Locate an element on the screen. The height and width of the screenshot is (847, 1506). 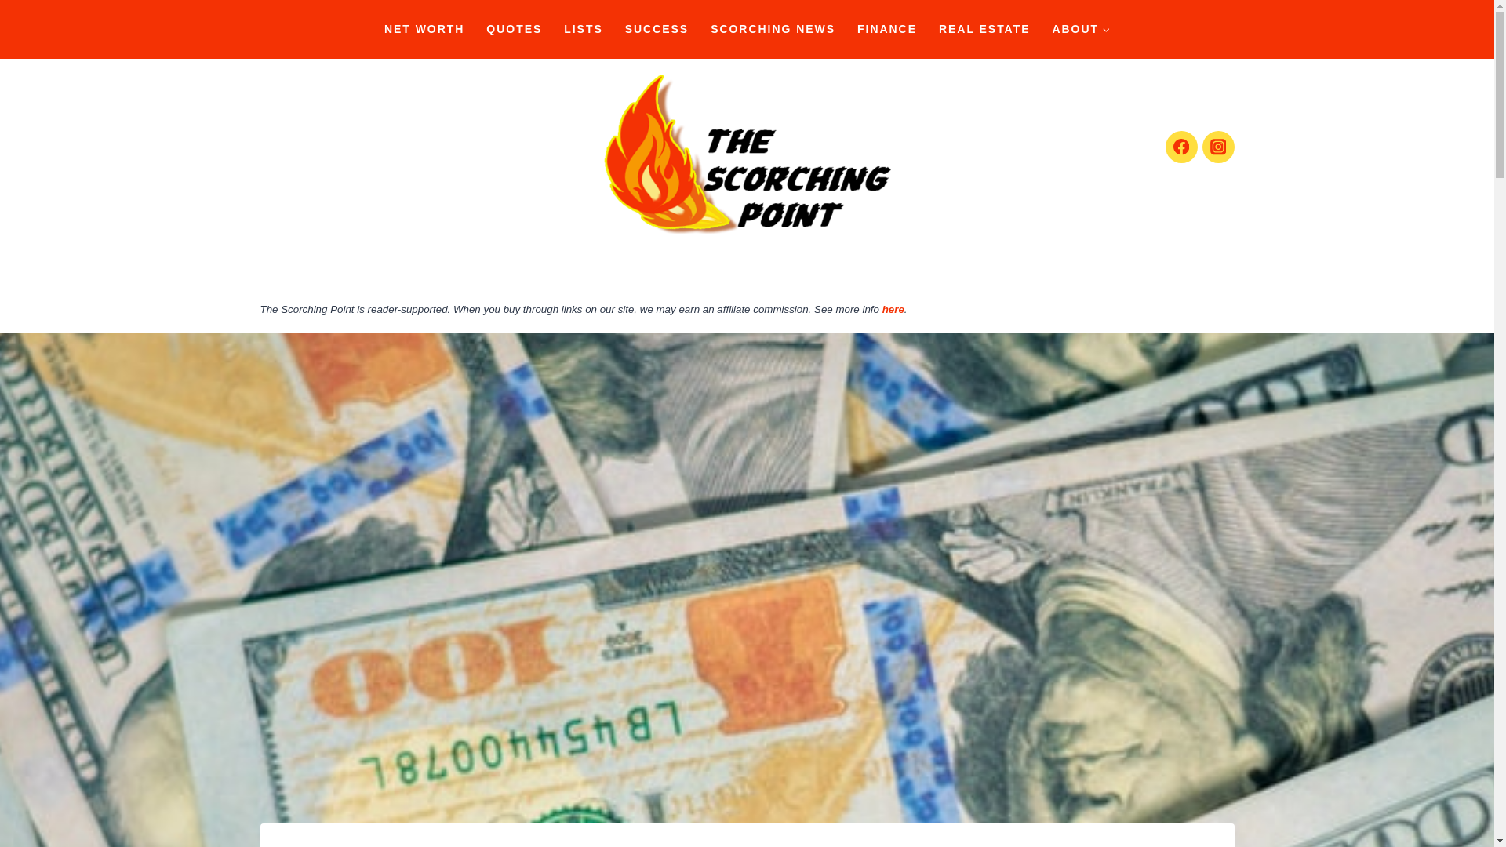
NET WORTH is located at coordinates (424, 29).